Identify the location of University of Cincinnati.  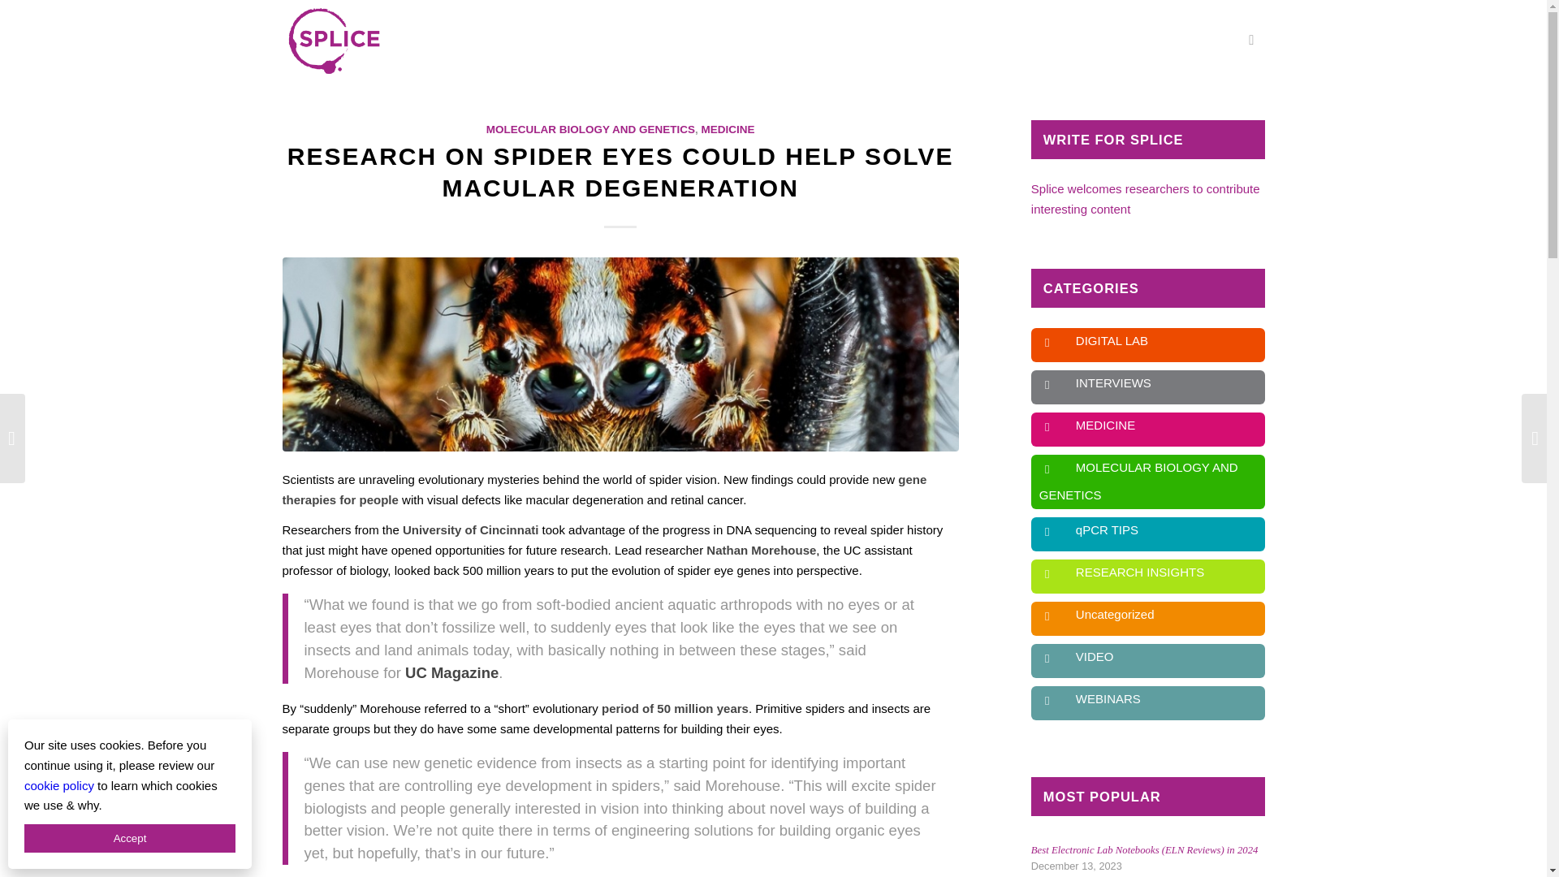
(471, 529).